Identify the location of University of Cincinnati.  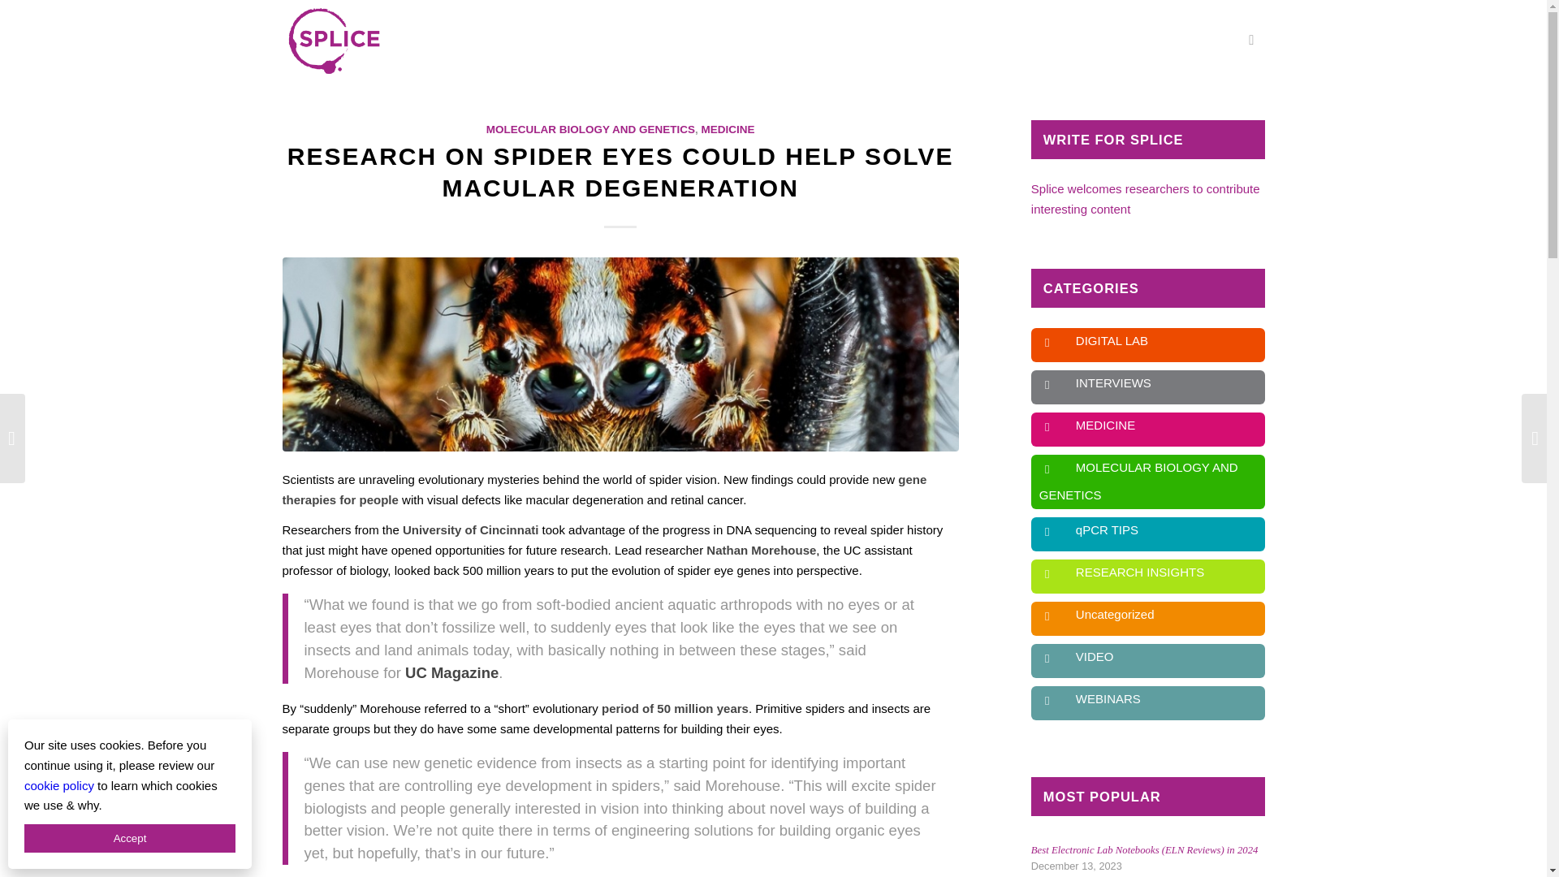
(471, 529).